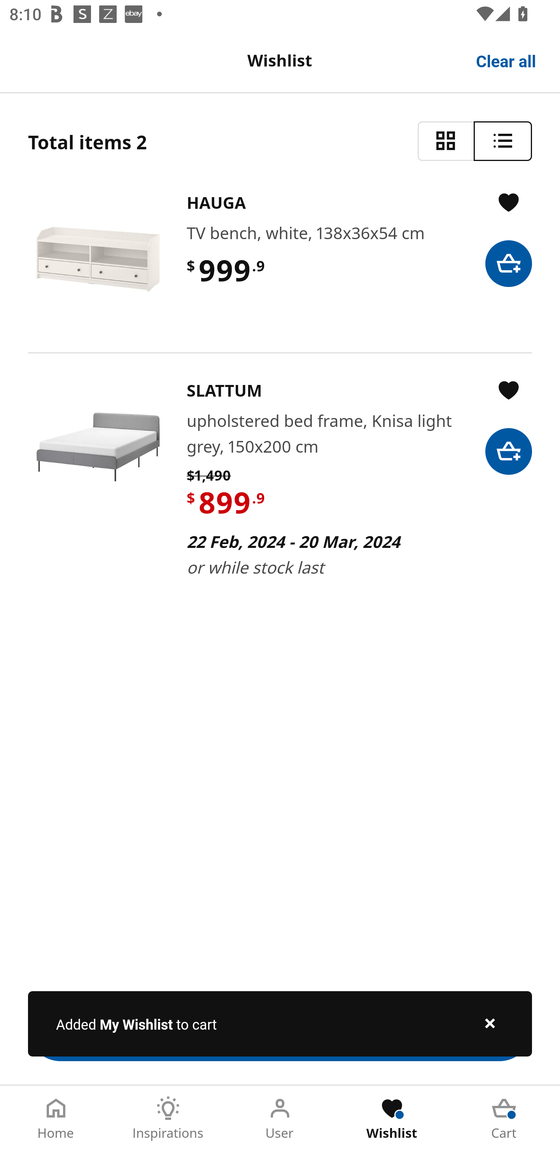  I want to click on Inspirations
Tab 2 of 5, so click(168, 1118).